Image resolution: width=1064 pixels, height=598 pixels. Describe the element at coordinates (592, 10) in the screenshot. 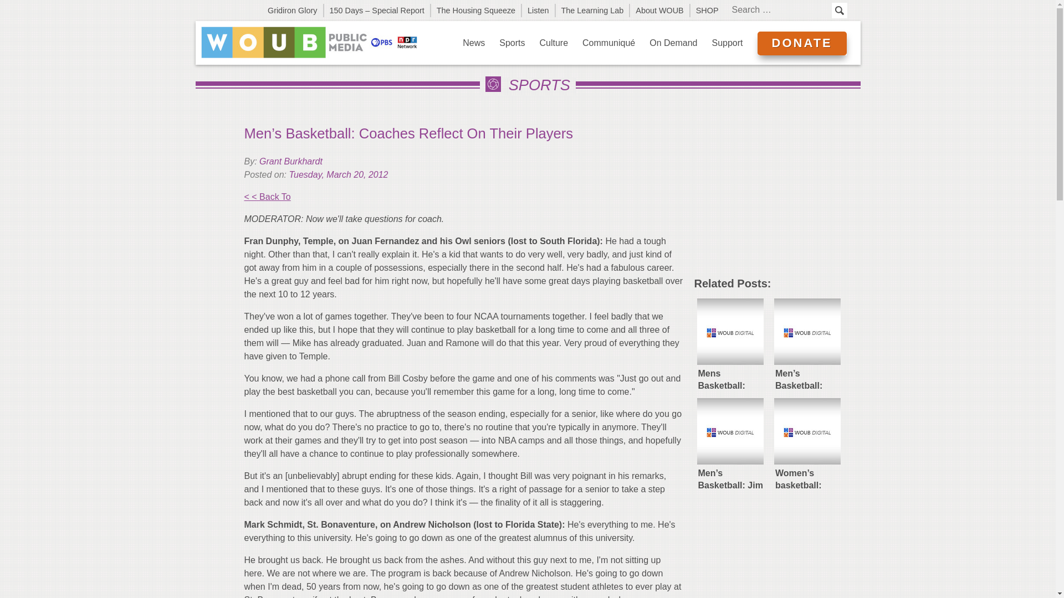

I see `The Learning Lab` at that location.